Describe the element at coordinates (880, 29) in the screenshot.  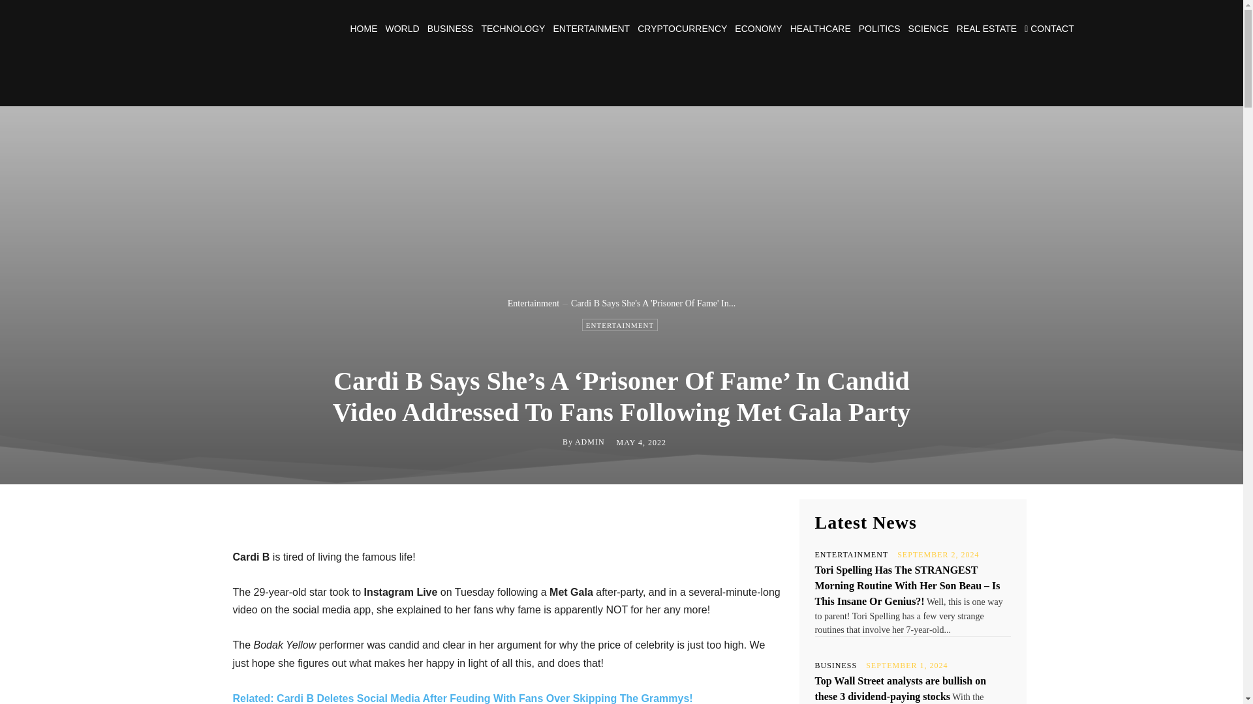
I see `POLITICS` at that location.